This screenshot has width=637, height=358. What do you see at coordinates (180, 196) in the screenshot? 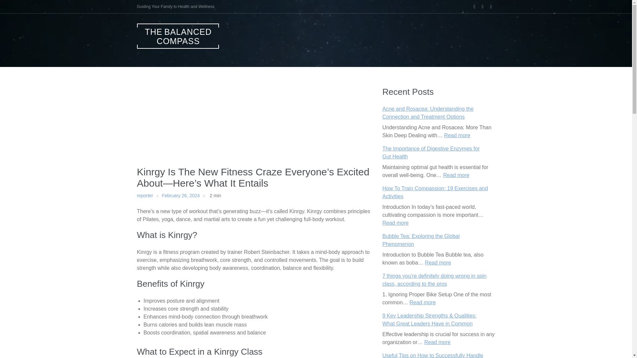
I see `February 26, 2024` at bounding box center [180, 196].